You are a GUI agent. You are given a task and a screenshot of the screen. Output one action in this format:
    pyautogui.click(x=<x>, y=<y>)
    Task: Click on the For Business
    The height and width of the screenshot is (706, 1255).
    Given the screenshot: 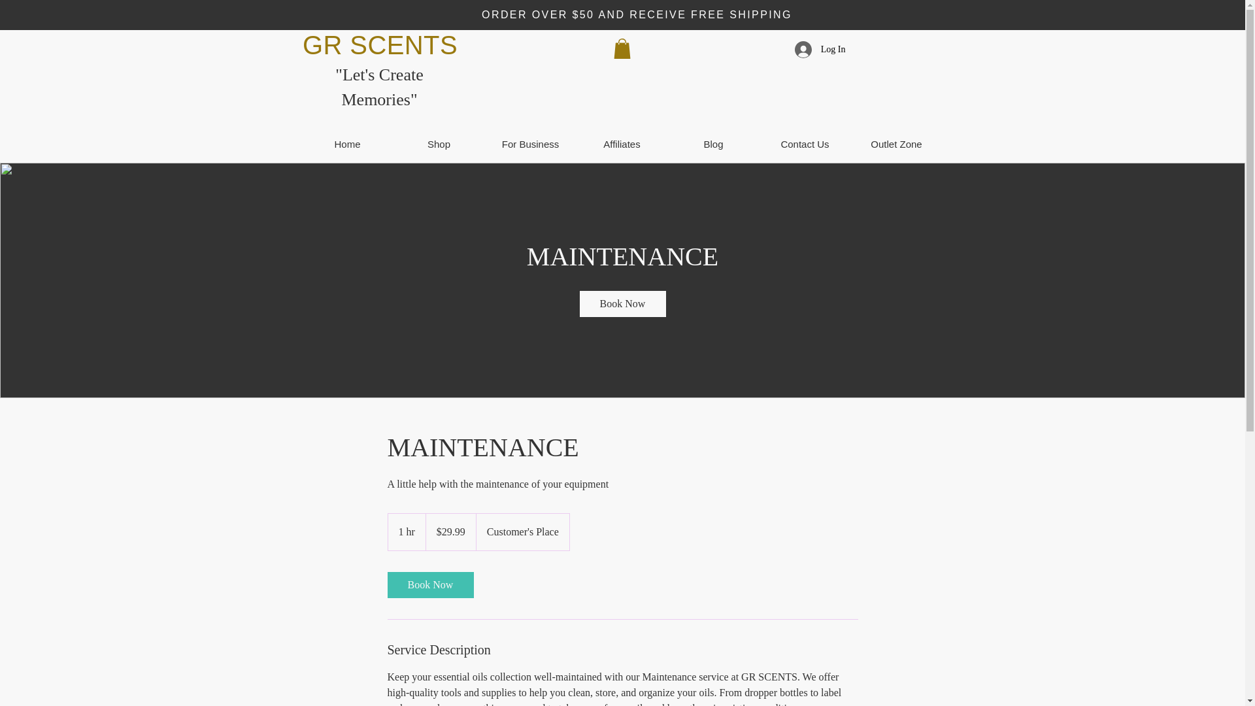 What is the action you would take?
    pyautogui.click(x=530, y=144)
    